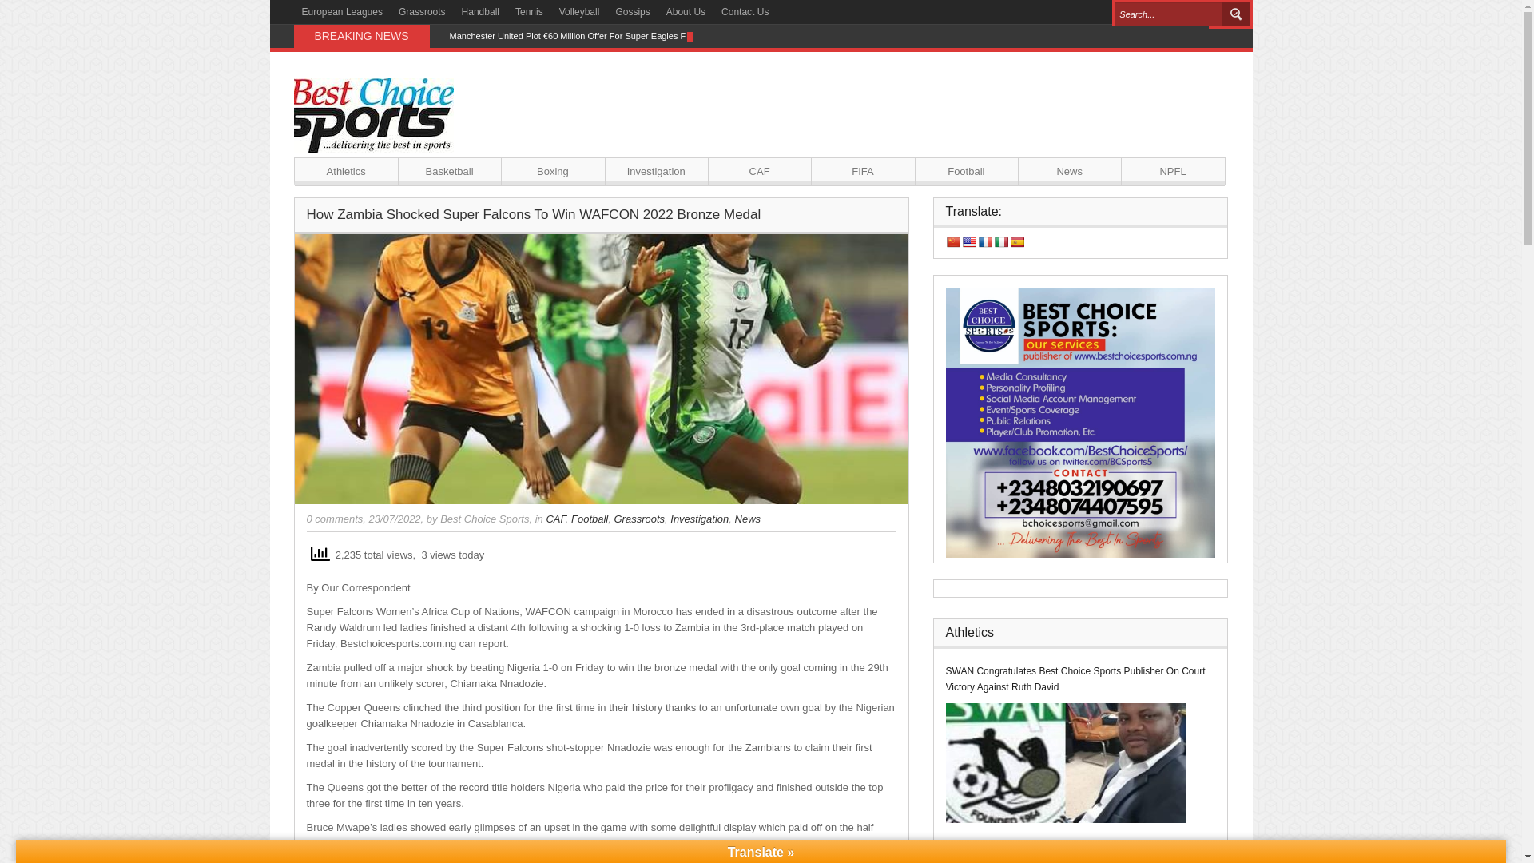 The width and height of the screenshot is (1534, 863). What do you see at coordinates (578, 12) in the screenshot?
I see `Volleyball` at bounding box center [578, 12].